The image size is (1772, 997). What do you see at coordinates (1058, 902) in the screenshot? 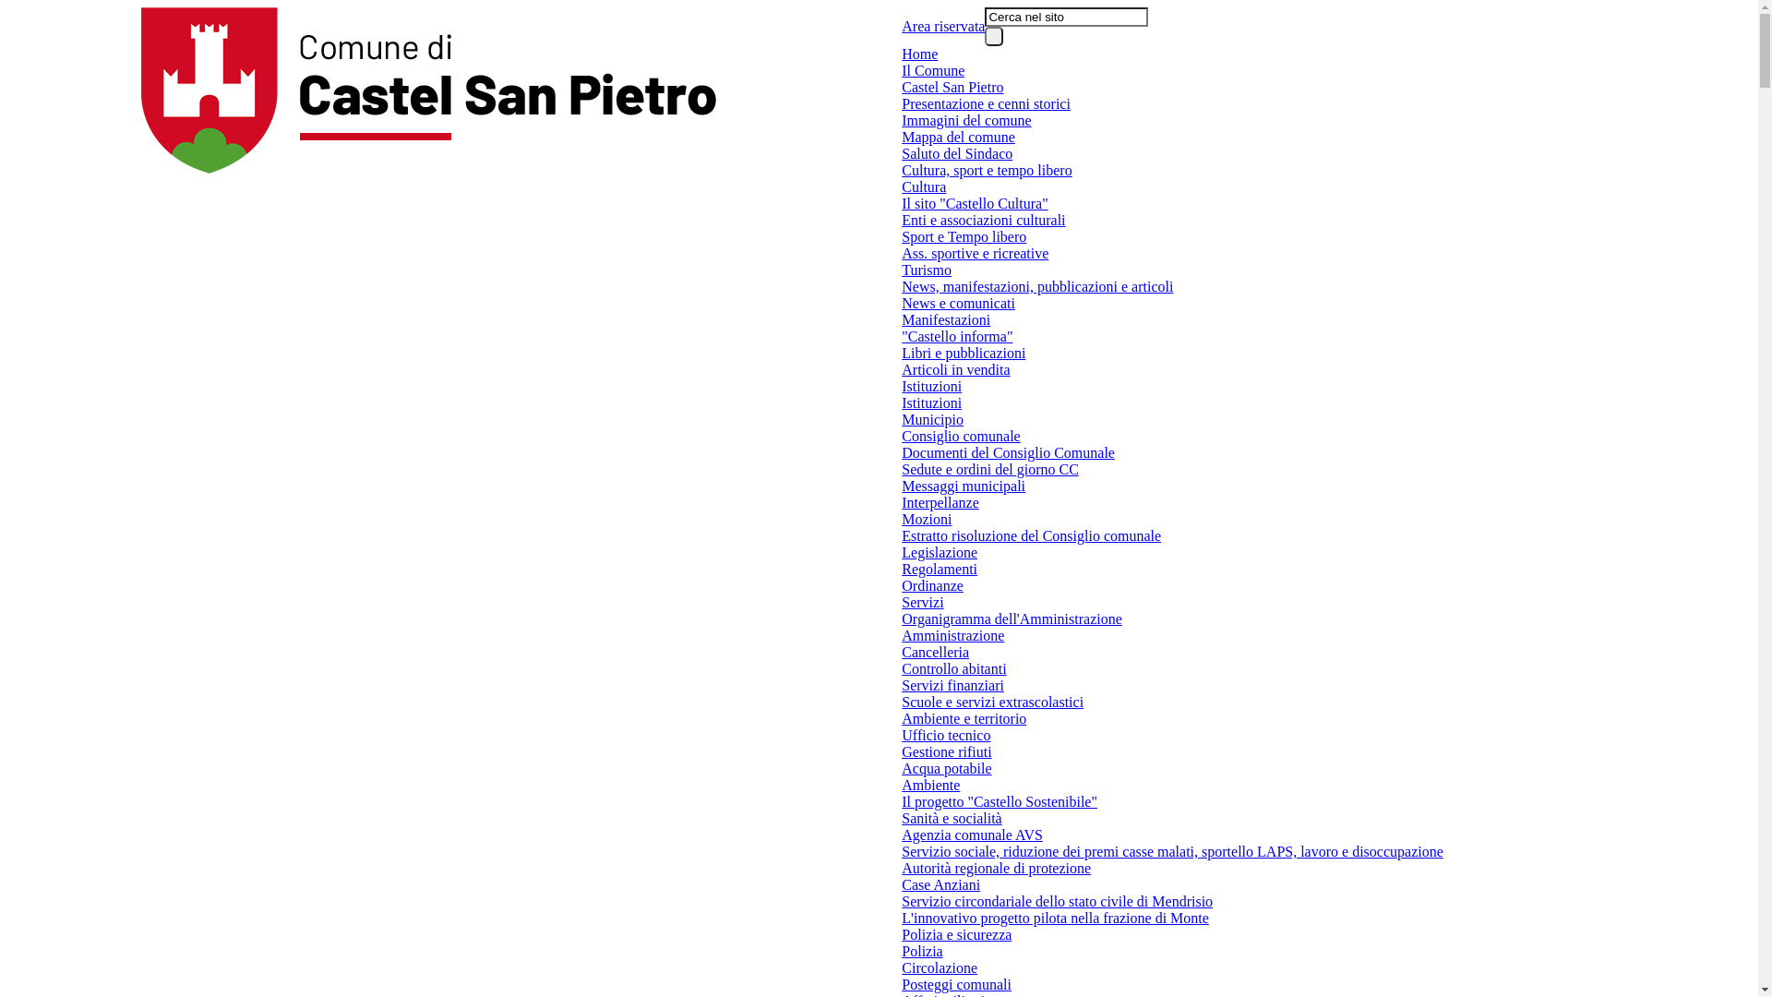
I see `Servizio circondariale dello stato civile di Mendrisio` at bounding box center [1058, 902].